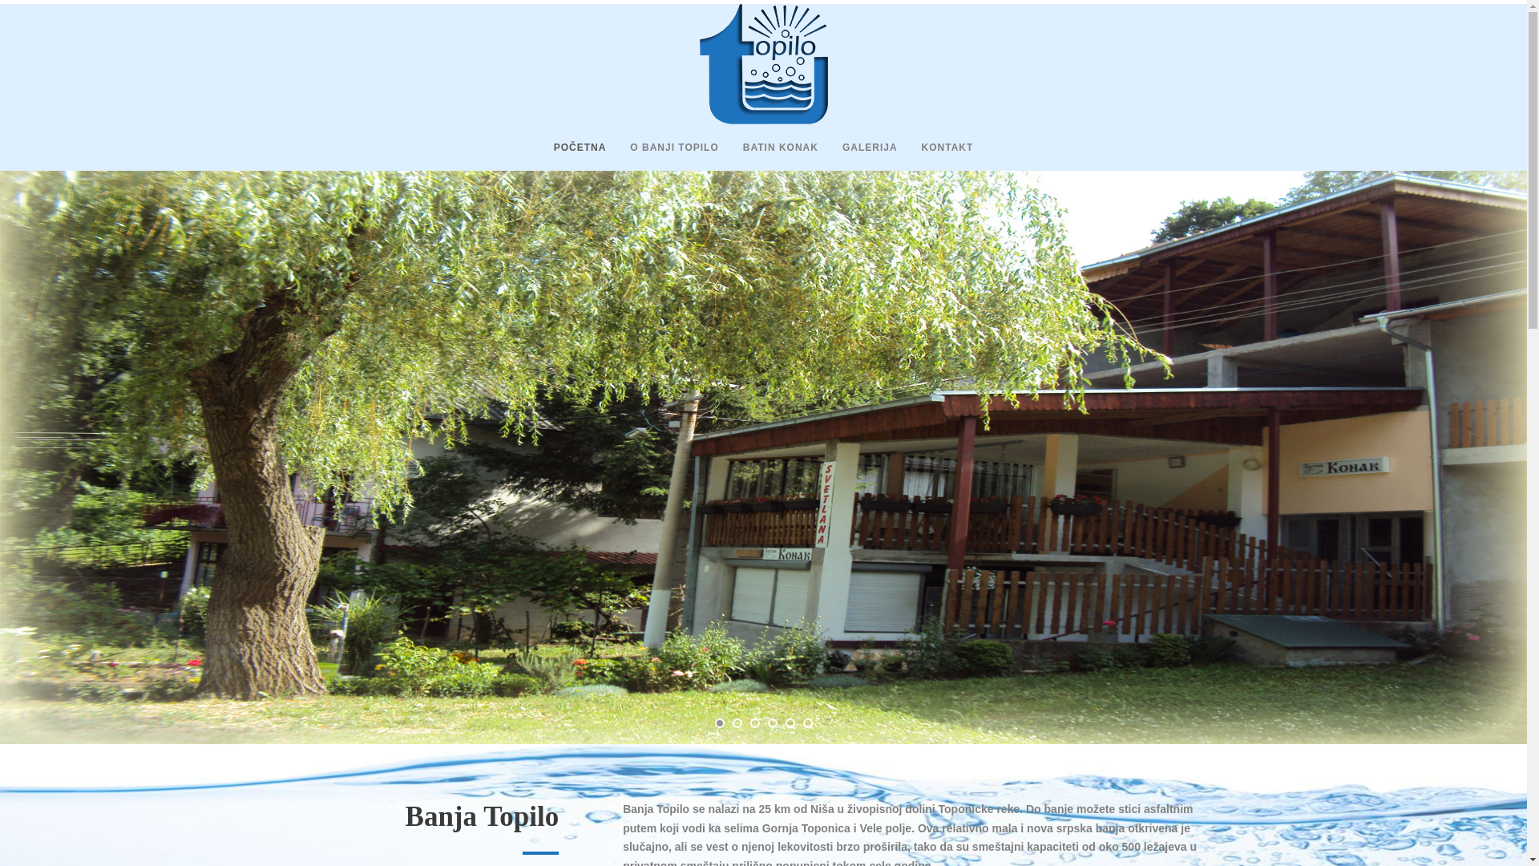  What do you see at coordinates (768, 154) in the screenshot?
I see `BATIN KONAK` at bounding box center [768, 154].